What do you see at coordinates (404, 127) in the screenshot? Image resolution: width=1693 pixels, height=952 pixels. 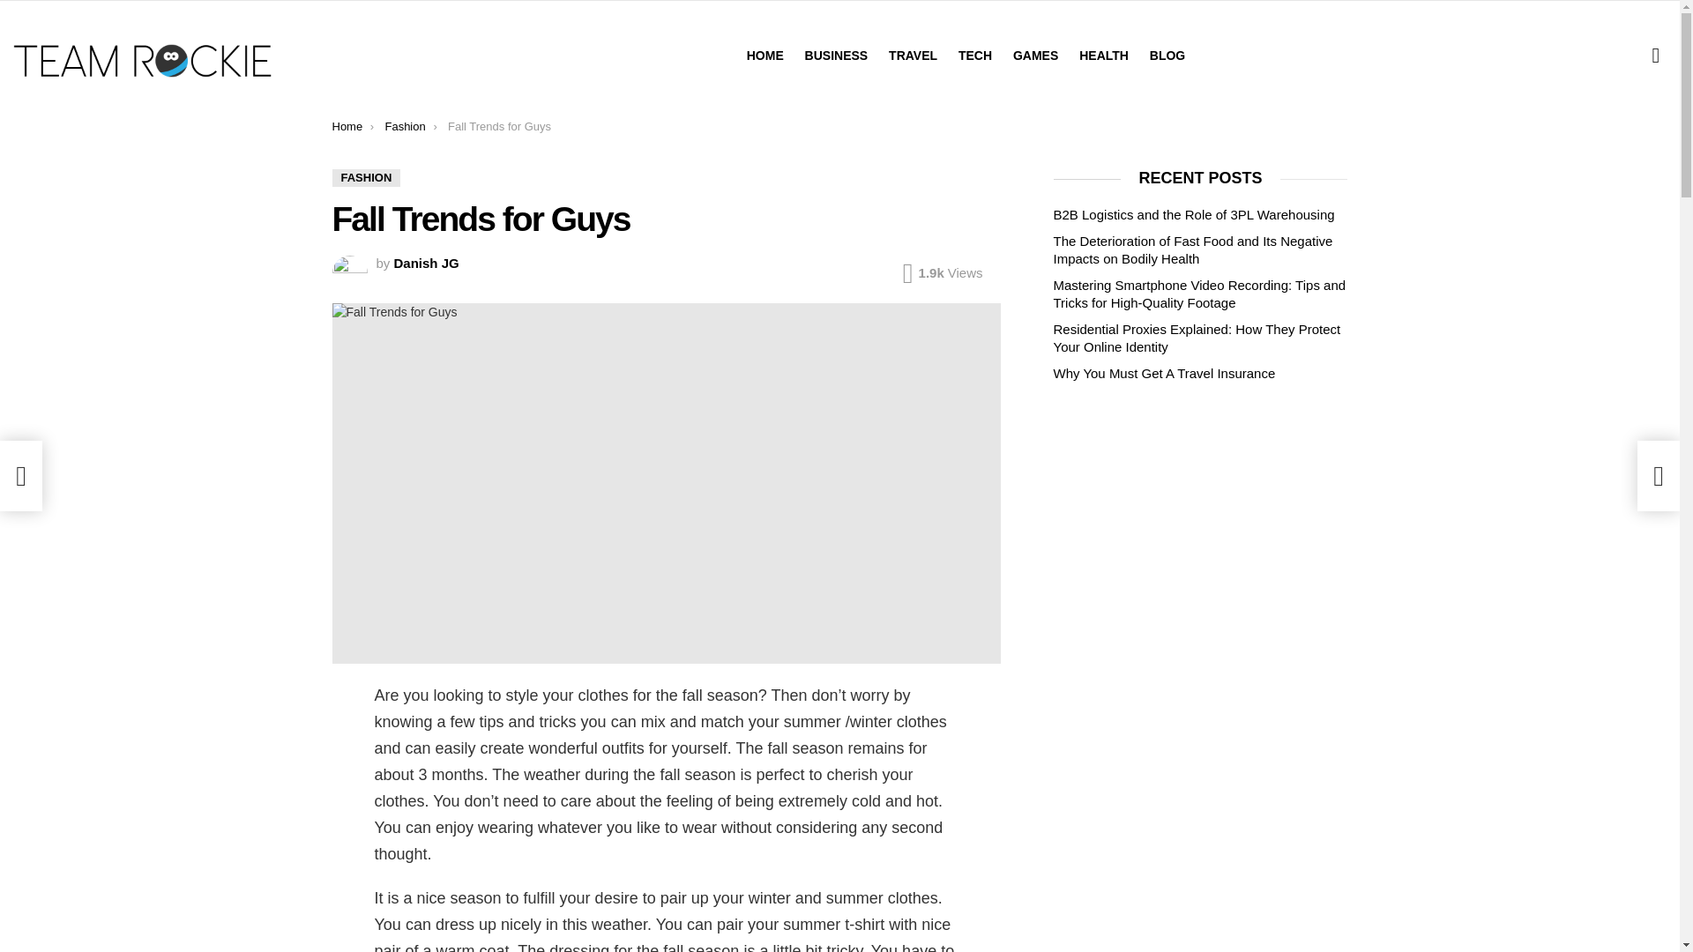 I see `Fashion` at bounding box center [404, 127].